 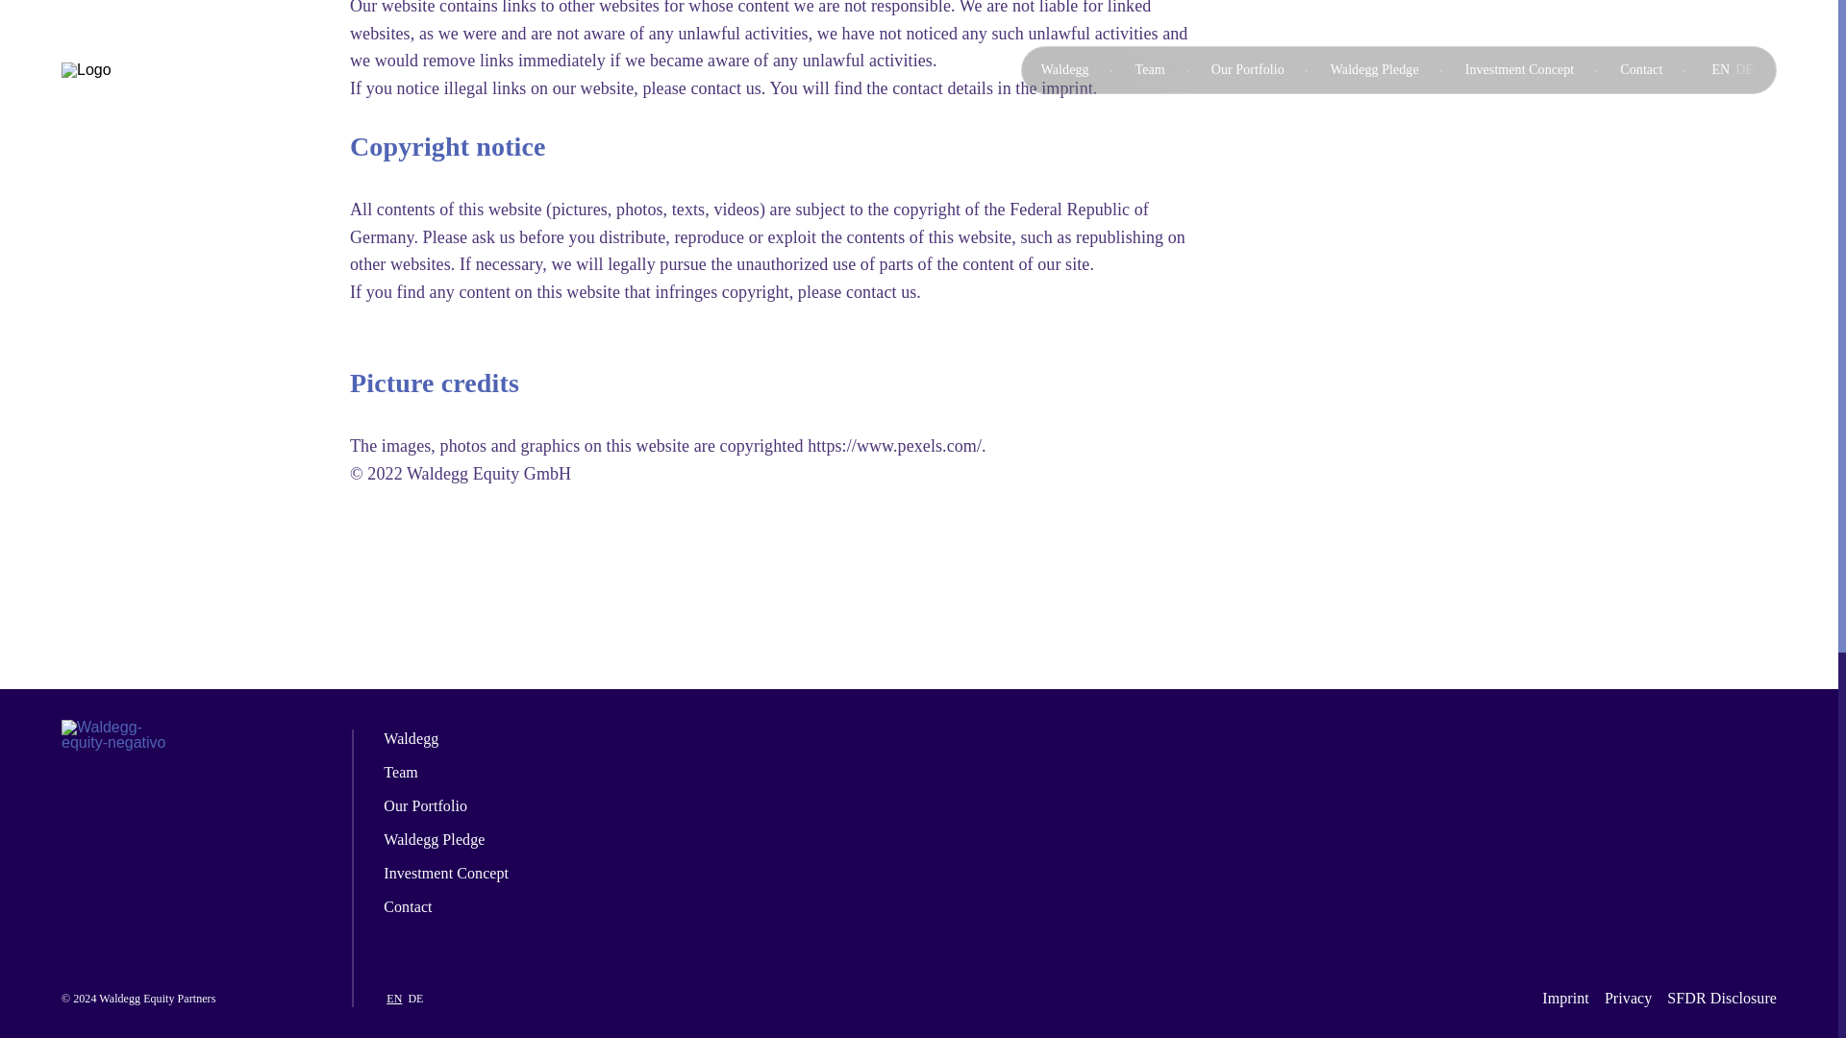 I want to click on Imprint, so click(x=1565, y=998).